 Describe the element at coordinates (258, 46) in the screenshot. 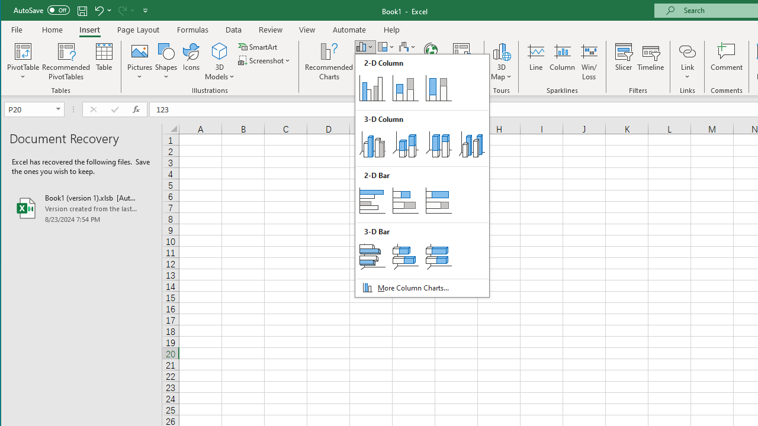

I see `SmartArt...` at that location.